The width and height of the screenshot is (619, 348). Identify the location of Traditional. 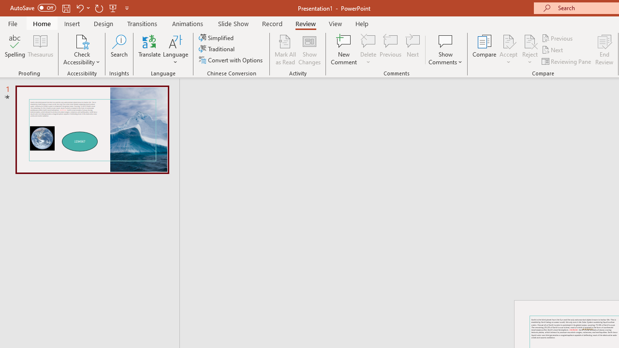
(218, 49).